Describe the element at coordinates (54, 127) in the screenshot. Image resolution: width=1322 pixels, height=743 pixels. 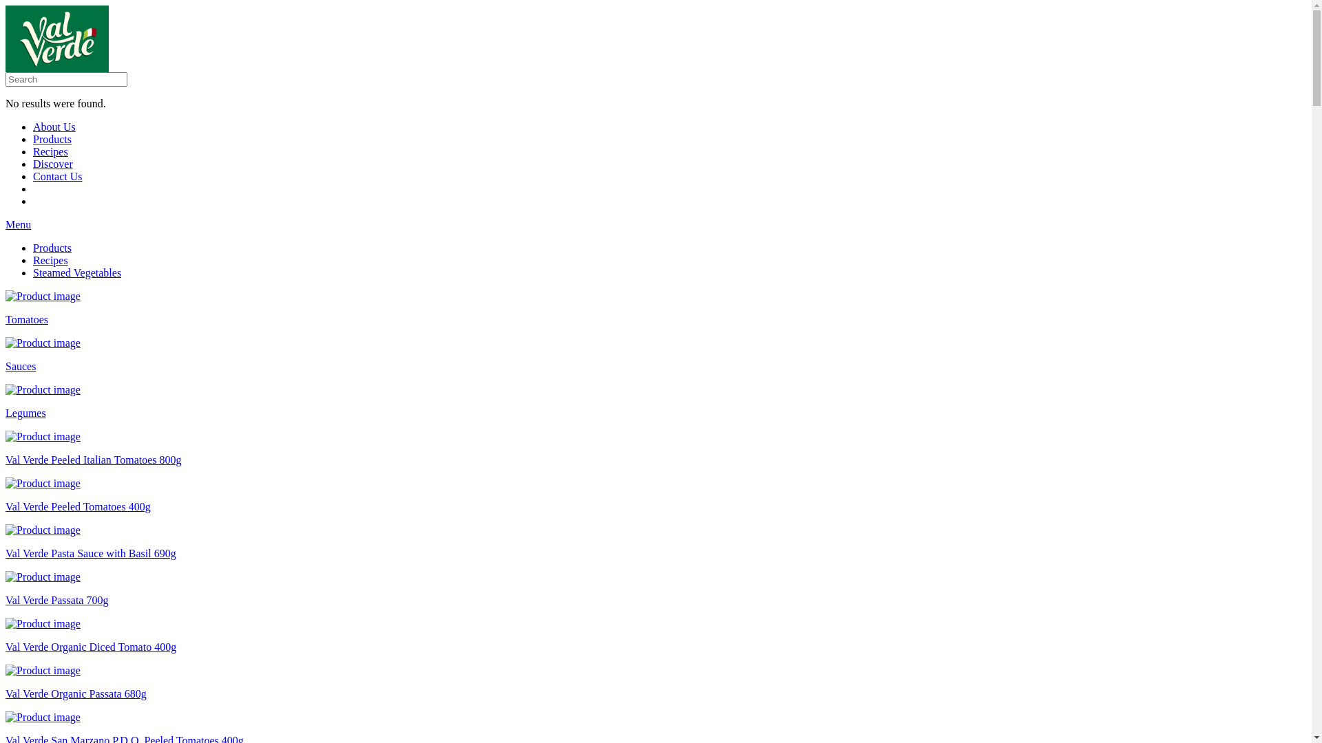
I see `About Us` at that location.